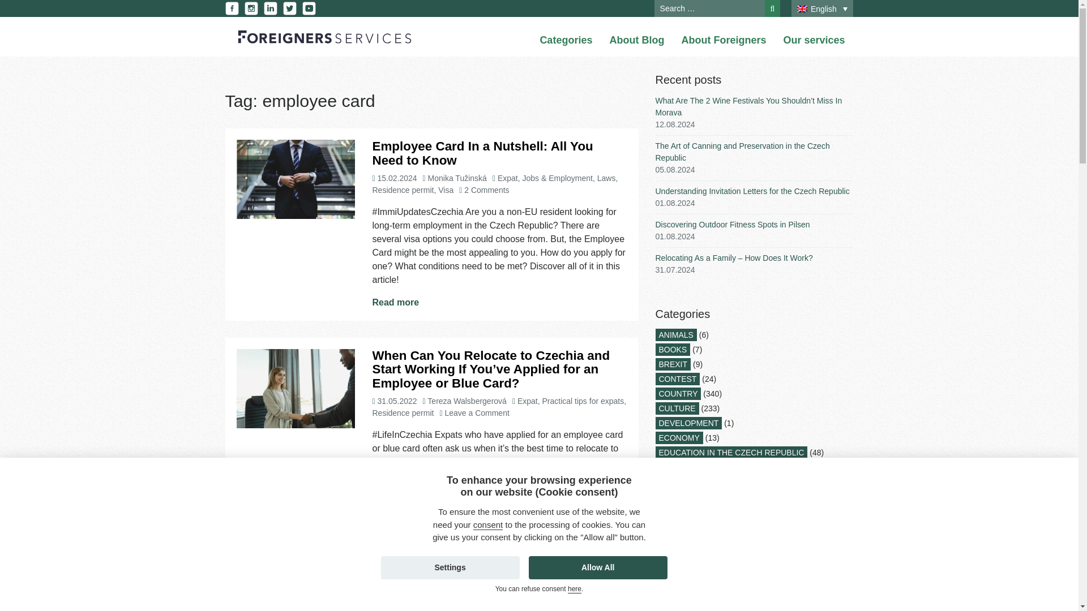 The height and width of the screenshot is (611, 1087). I want to click on Expat, so click(528, 401).